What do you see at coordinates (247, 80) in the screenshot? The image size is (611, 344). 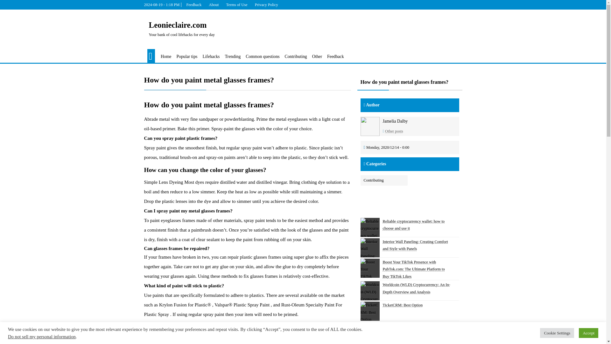 I see `How do you paint metal glasses frames?` at bounding box center [247, 80].